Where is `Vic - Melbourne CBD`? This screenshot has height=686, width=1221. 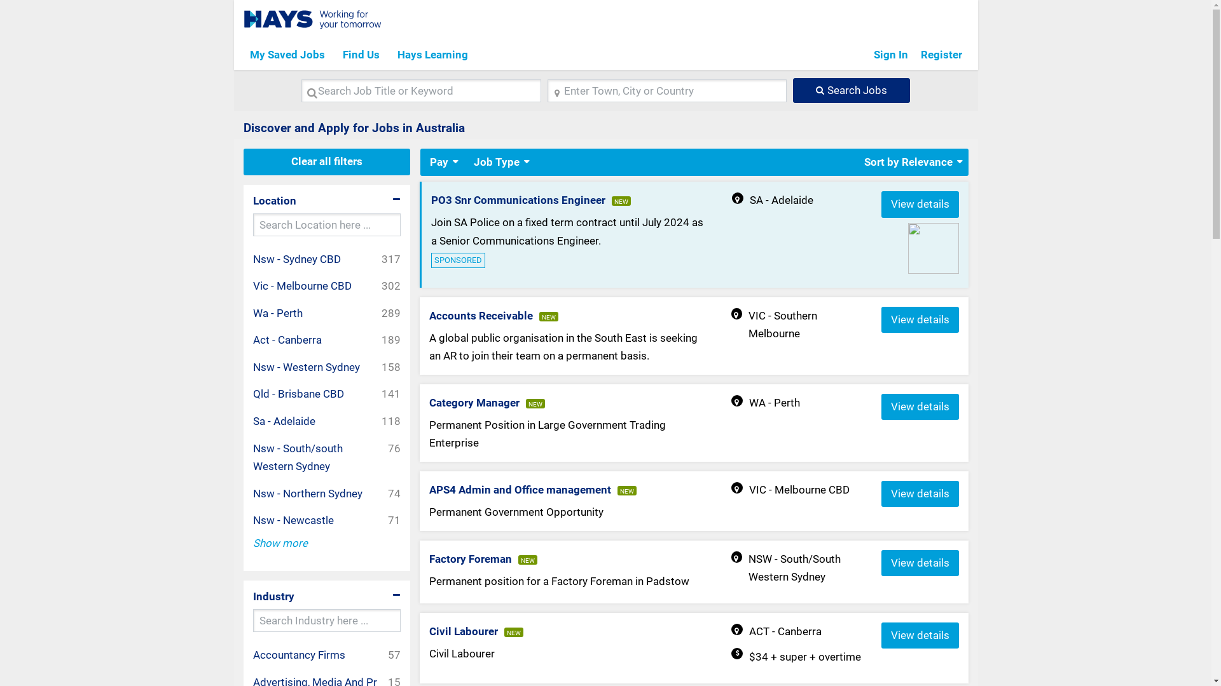 Vic - Melbourne CBD is located at coordinates (307, 286).